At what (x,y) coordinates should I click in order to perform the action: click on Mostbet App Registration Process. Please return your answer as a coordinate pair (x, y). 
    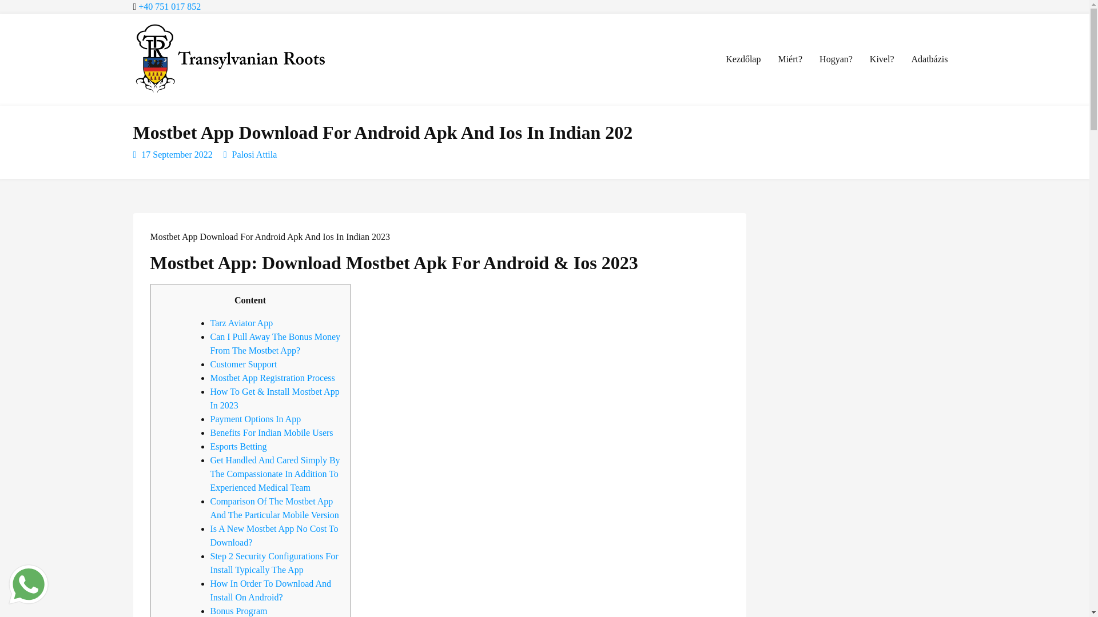
    Looking at the image, I should click on (272, 378).